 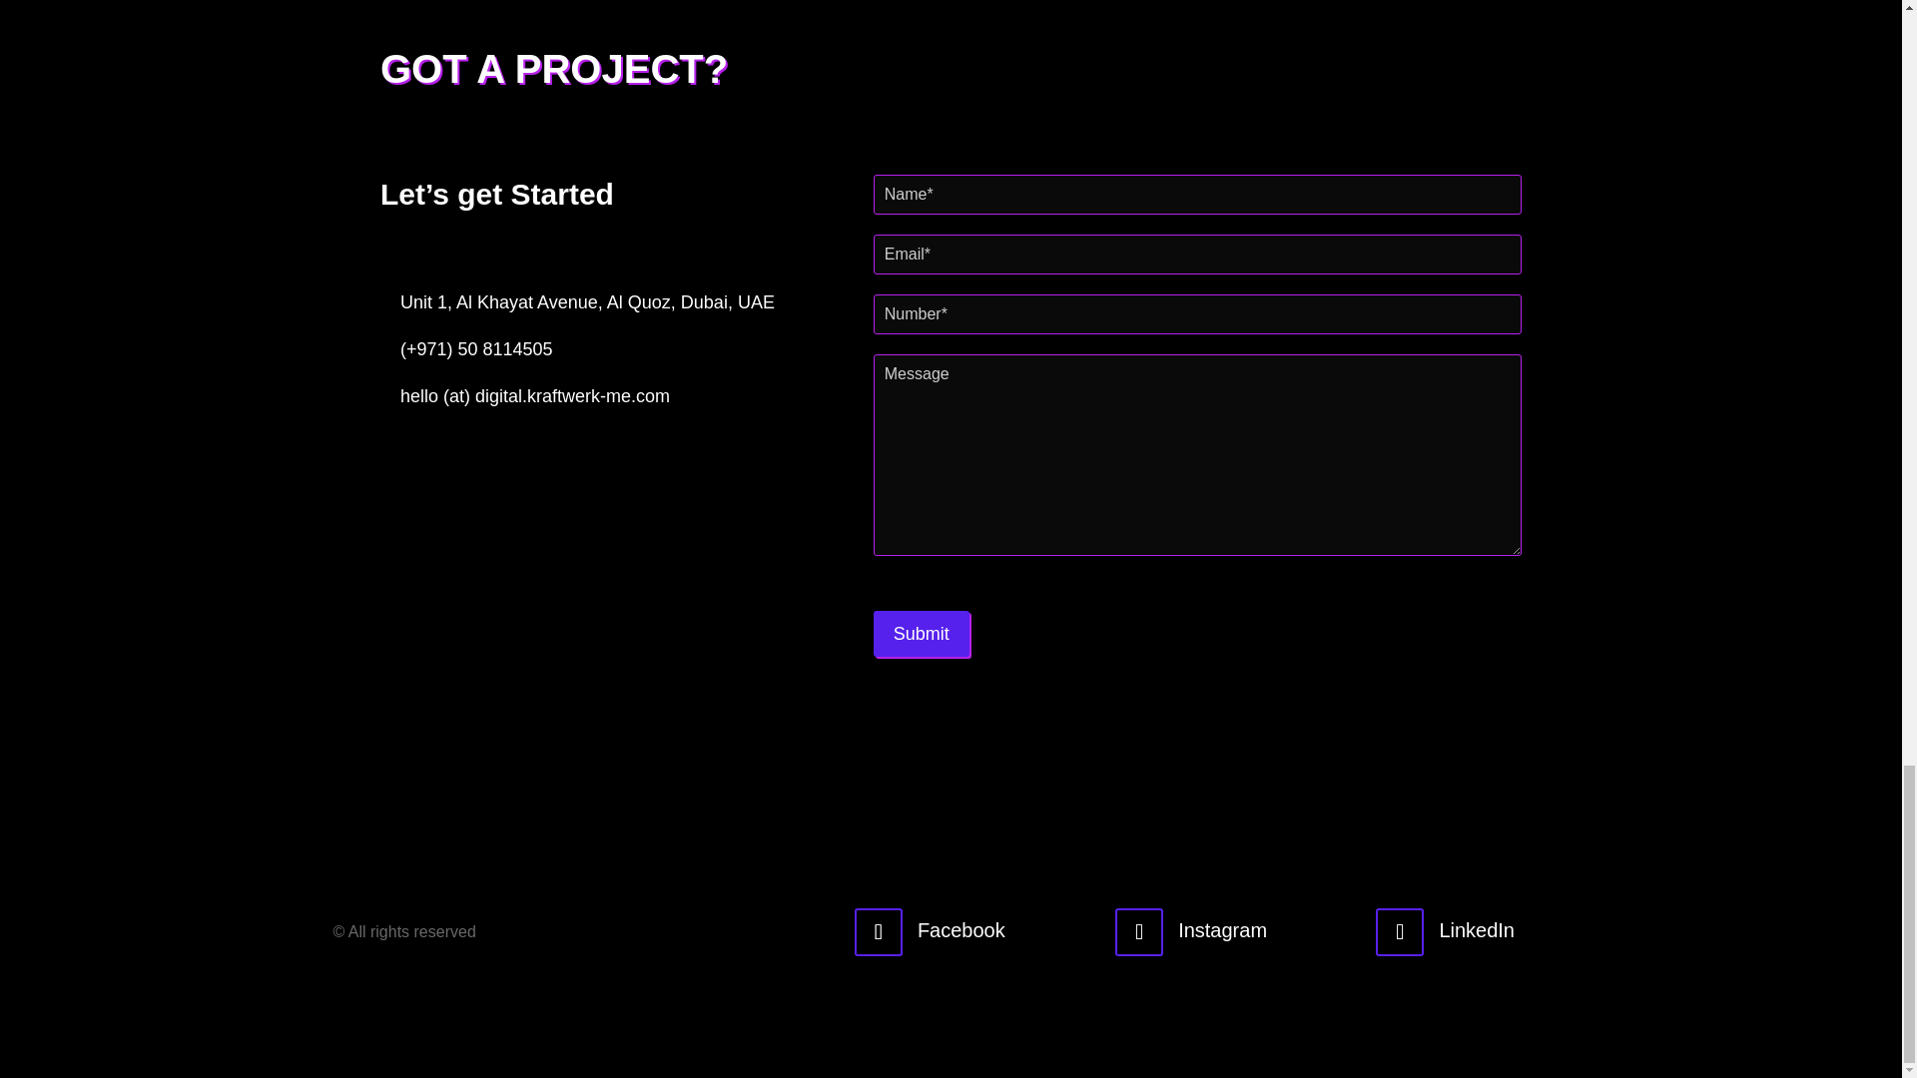 What do you see at coordinates (879, 932) in the screenshot?
I see `Follow on Facebook` at bounding box center [879, 932].